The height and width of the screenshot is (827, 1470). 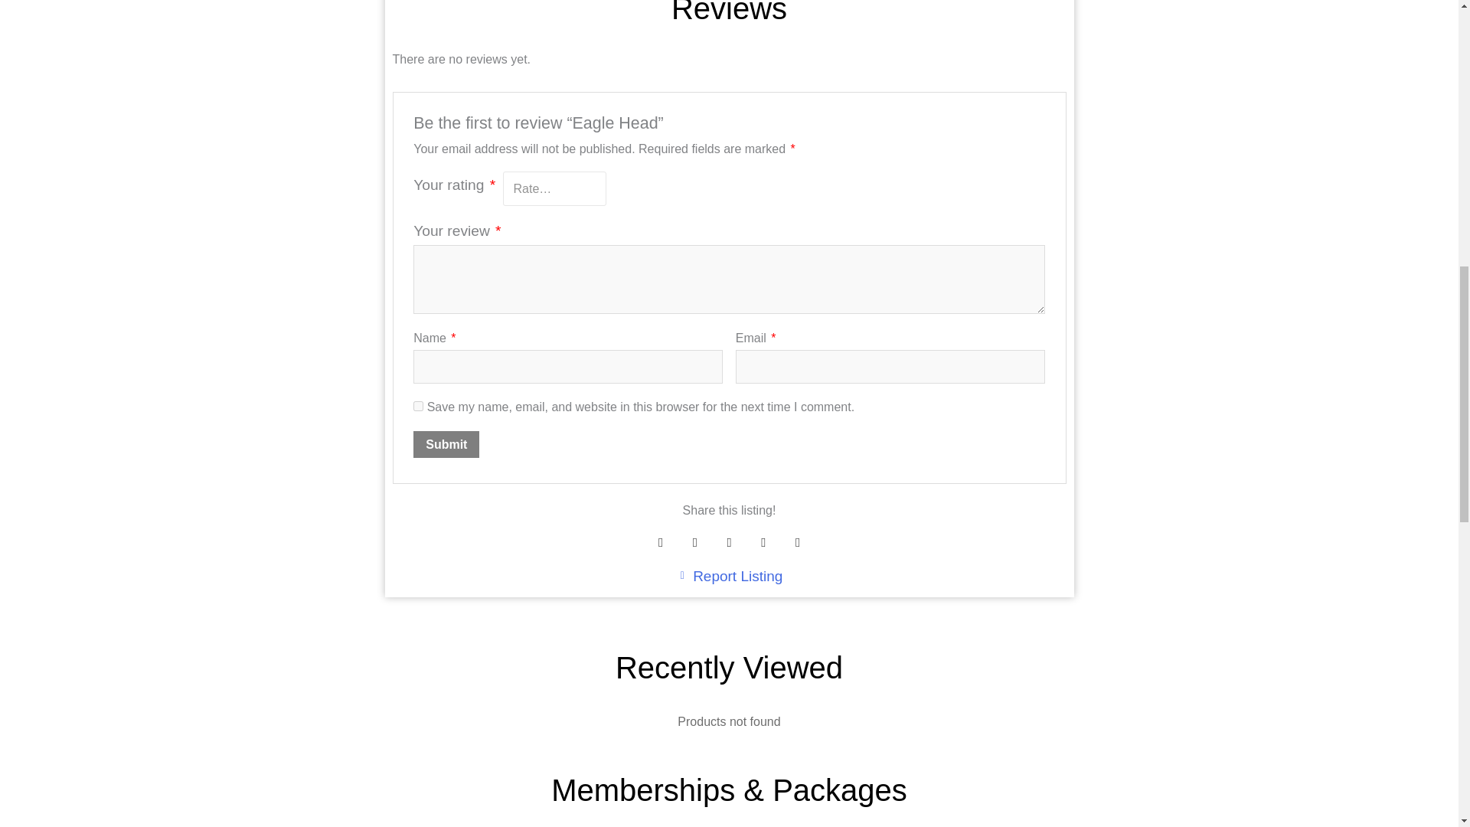 What do you see at coordinates (729, 576) in the screenshot?
I see `Report Listing` at bounding box center [729, 576].